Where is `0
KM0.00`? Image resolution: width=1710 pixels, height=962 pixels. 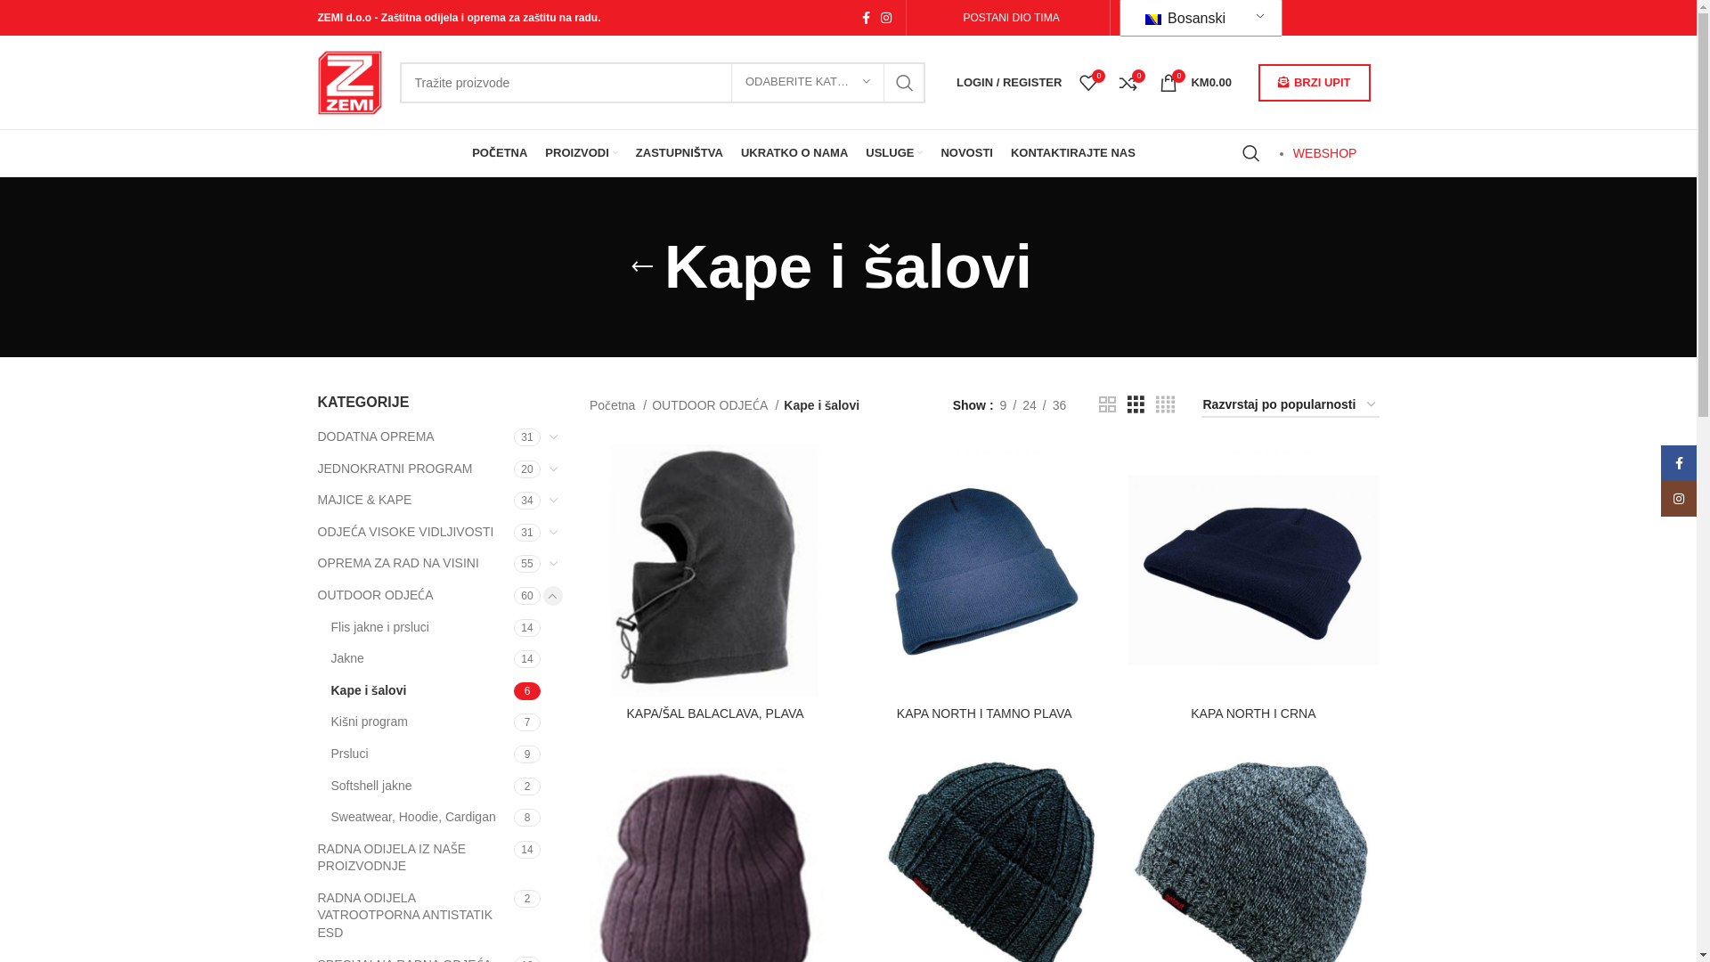 0
KM0.00 is located at coordinates (1195, 82).